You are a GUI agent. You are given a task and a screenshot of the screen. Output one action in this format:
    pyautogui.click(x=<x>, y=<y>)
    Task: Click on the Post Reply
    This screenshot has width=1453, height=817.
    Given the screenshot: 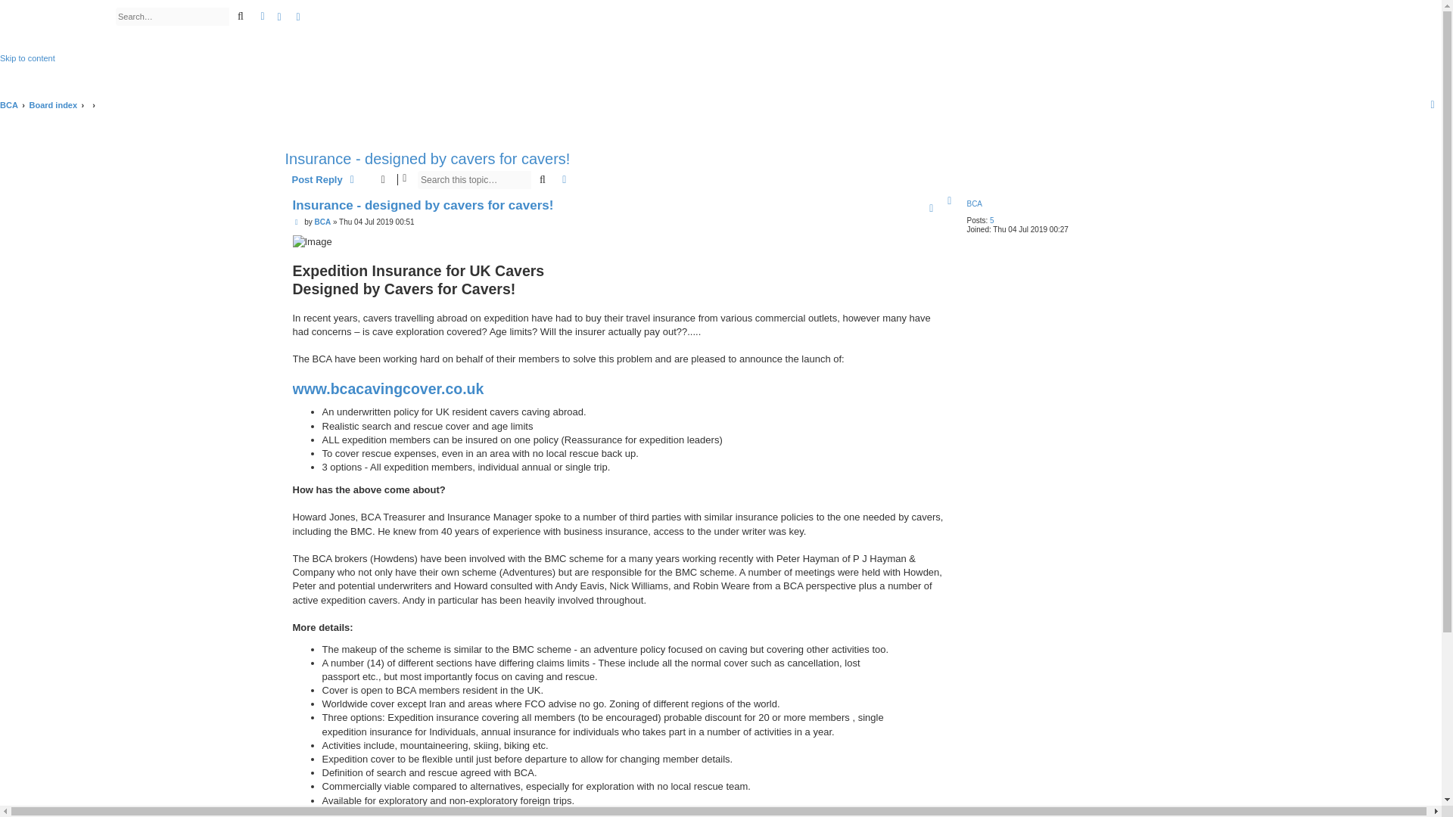 What is the action you would take?
    pyautogui.click(x=325, y=179)
    